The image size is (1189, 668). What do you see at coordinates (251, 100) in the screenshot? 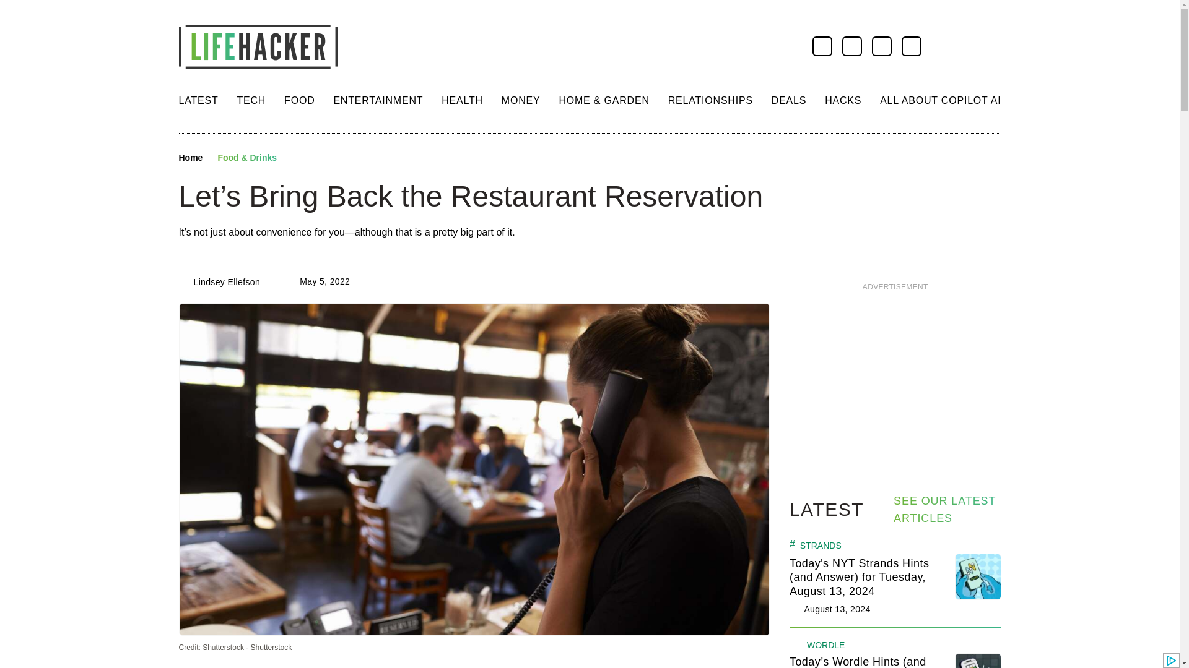
I see `TECH` at bounding box center [251, 100].